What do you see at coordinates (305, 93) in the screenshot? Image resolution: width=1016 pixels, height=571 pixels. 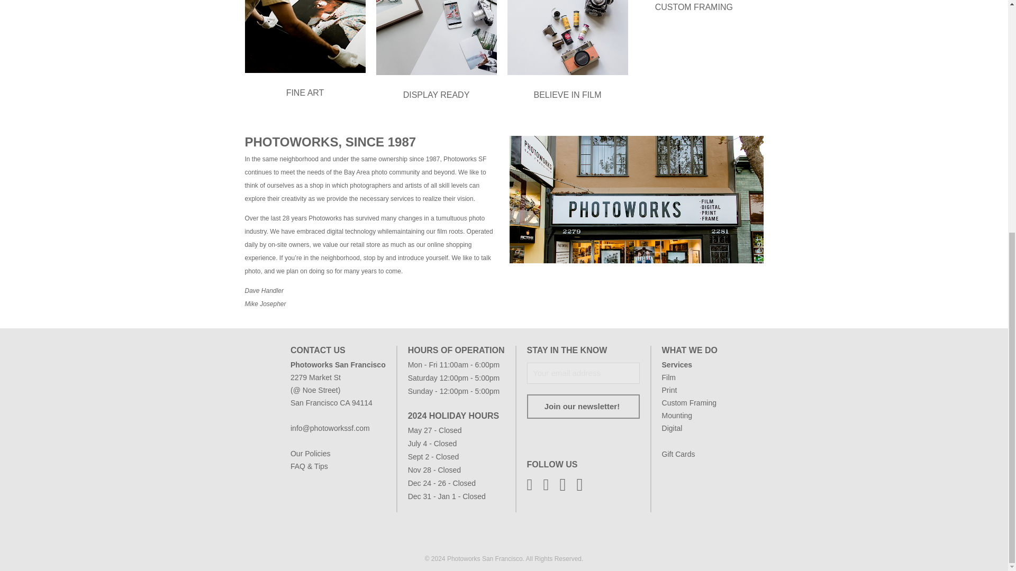 I see `FINE ART` at bounding box center [305, 93].